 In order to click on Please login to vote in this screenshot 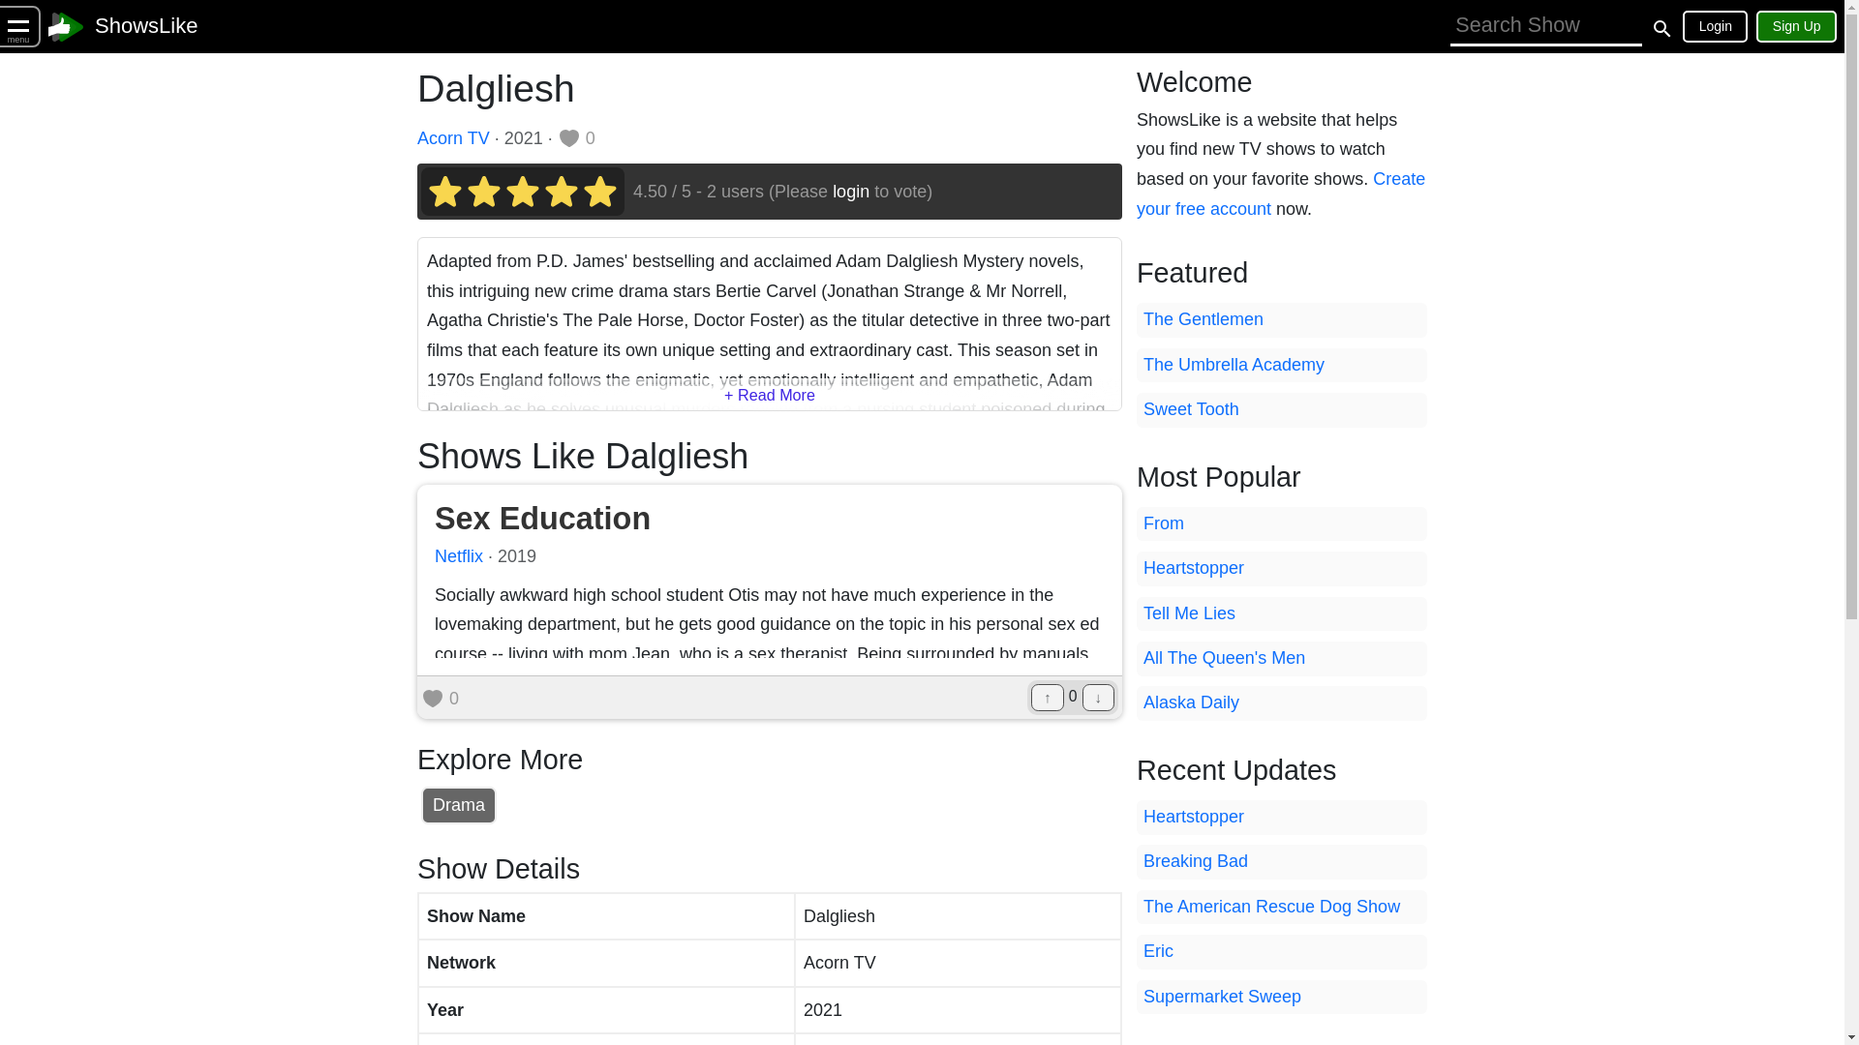, I will do `click(599, 192)`.